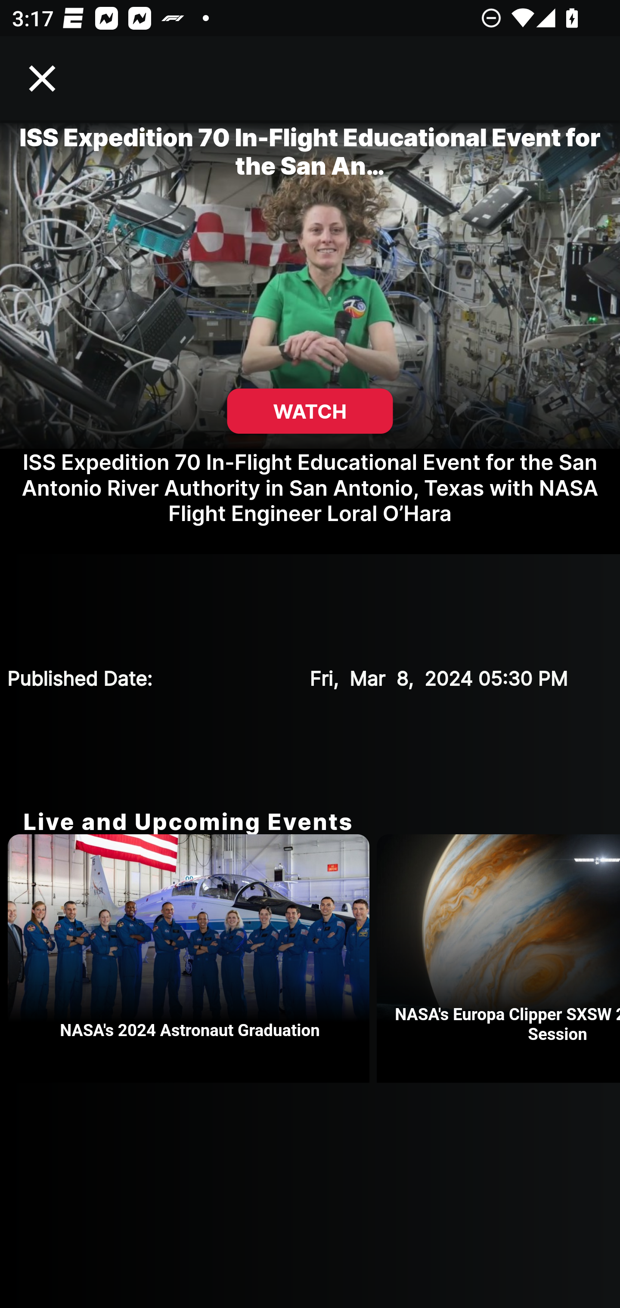 Image resolution: width=620 pixels, height=1308 pixels. What do you see at coordinates (192, 959) in the screenshot?
I see `NASA's 2024 Astronaut Graduation` at bounding box center [192, 959].